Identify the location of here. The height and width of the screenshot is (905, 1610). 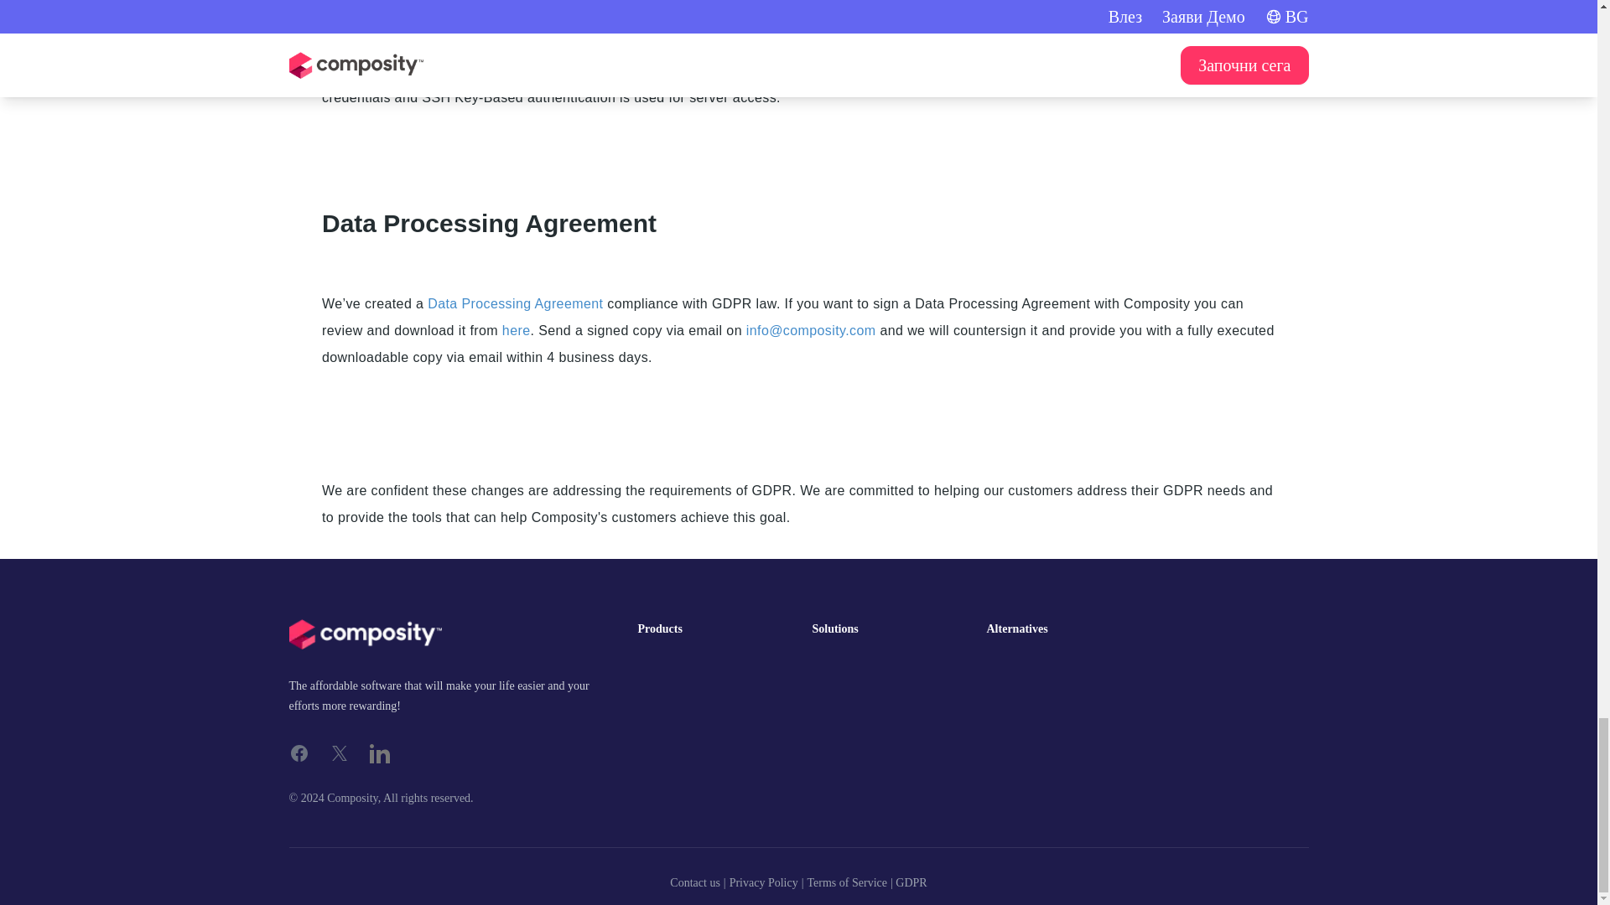
(517, 330).